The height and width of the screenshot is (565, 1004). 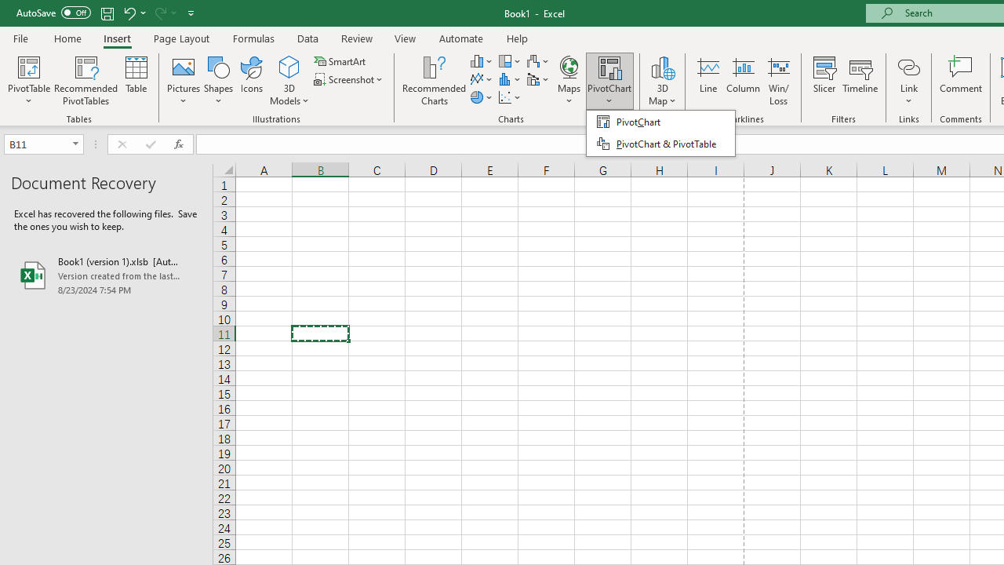 What do you see at coordinates (569, 80) in the screenshot?
I see `Maps` at bounding box center [569, 80].